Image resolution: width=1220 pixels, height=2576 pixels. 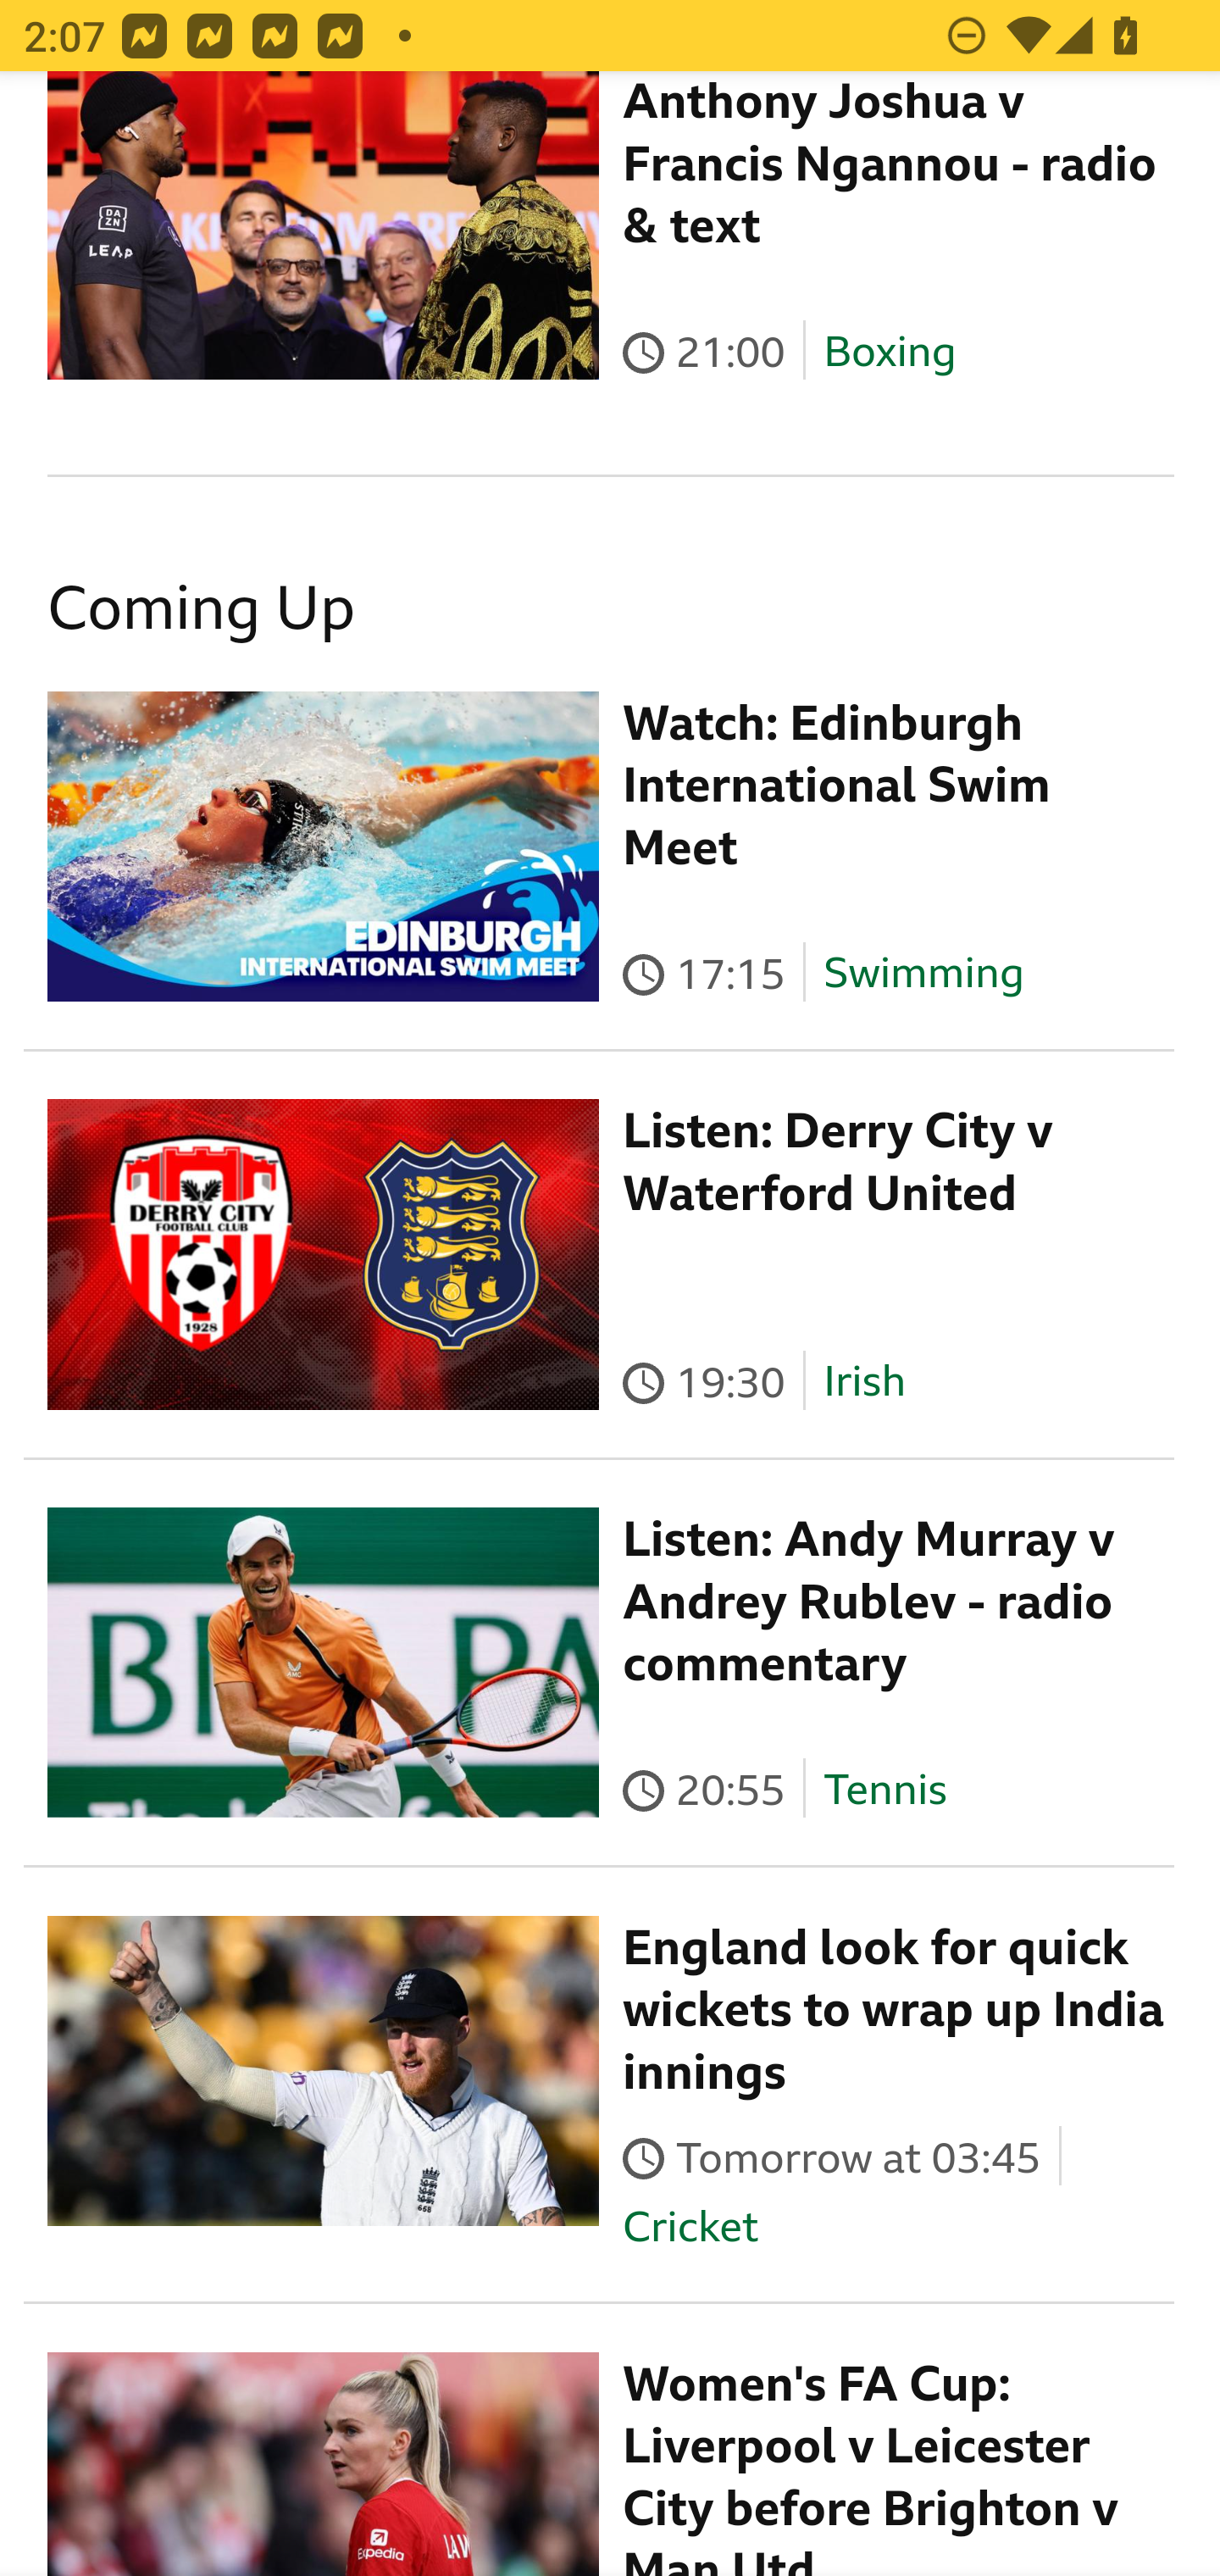 I want to click on Cricket, so click(x=690, y=2227).